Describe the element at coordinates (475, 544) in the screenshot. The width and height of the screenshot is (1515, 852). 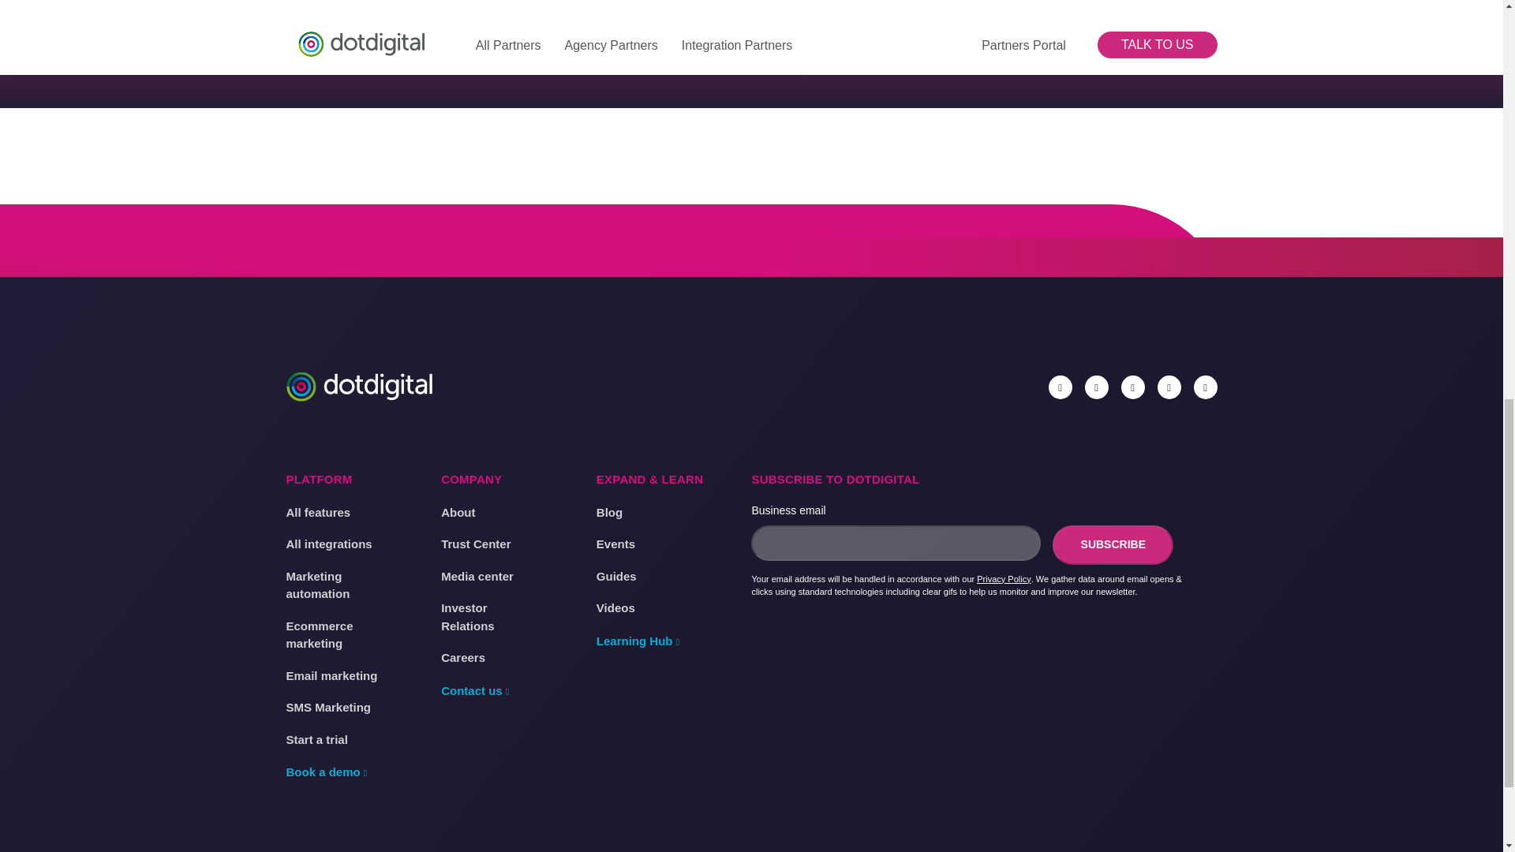
I see `Trust Center` at that location.